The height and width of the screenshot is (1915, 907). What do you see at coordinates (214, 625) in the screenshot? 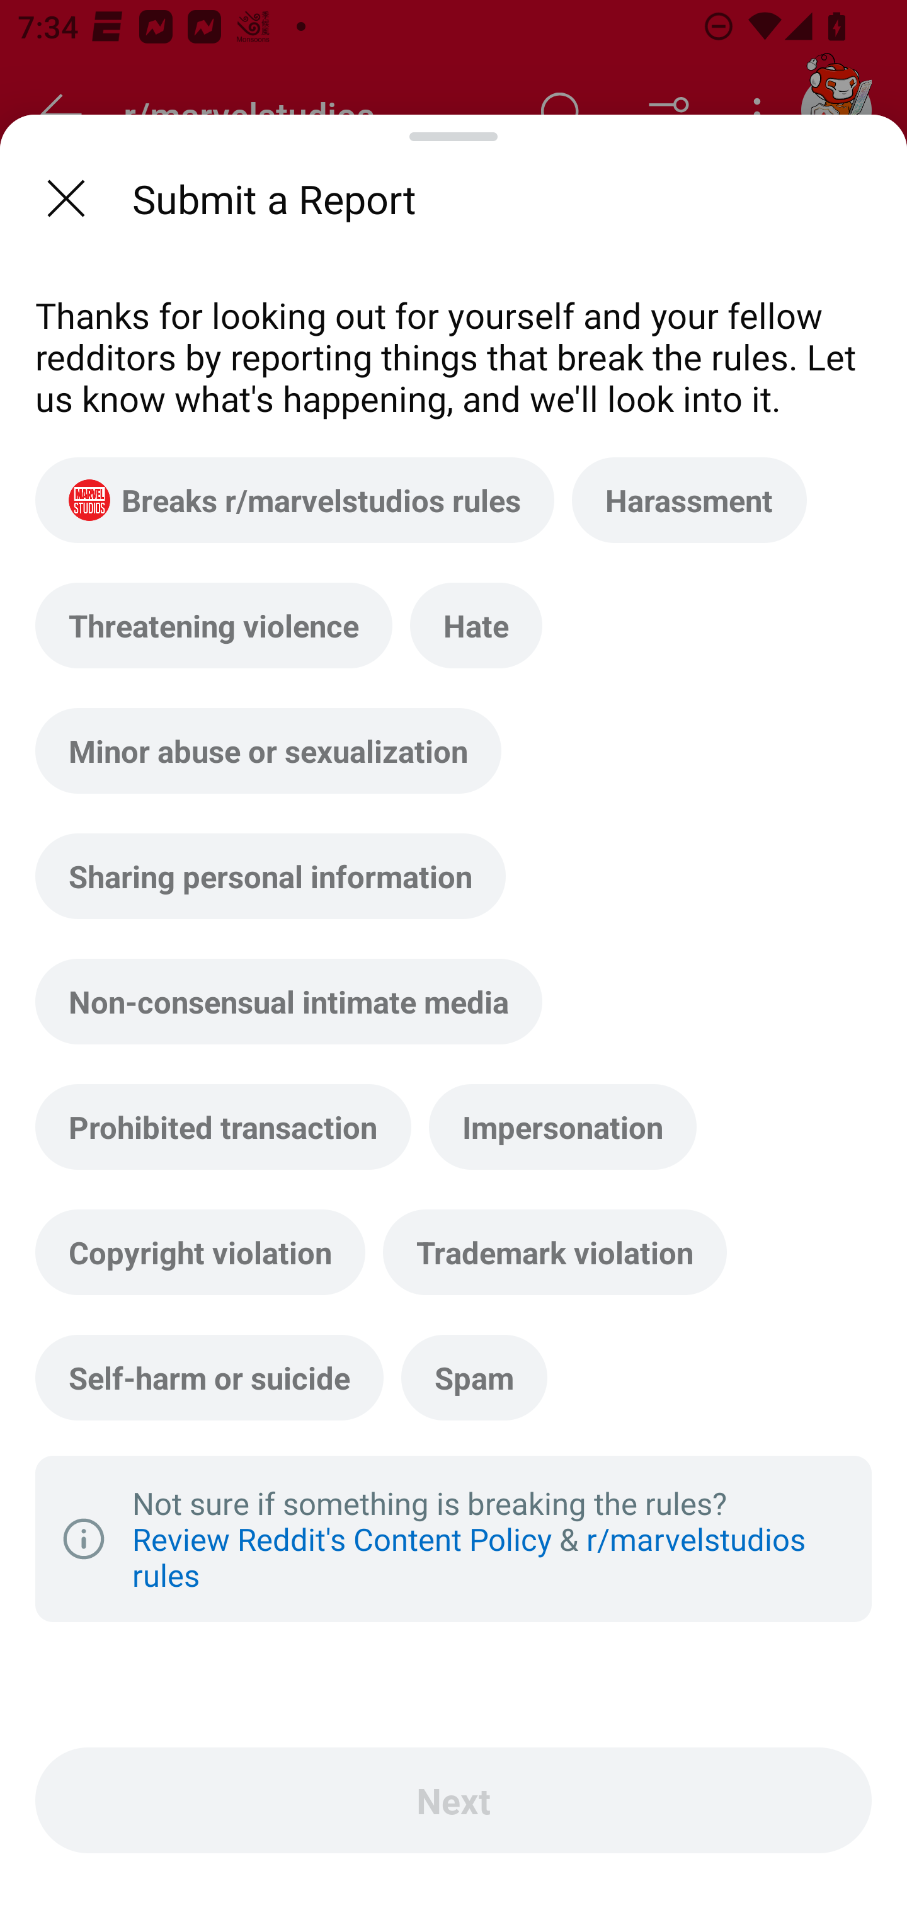
I see `Threatening violence` at bounding box center [214, 625].